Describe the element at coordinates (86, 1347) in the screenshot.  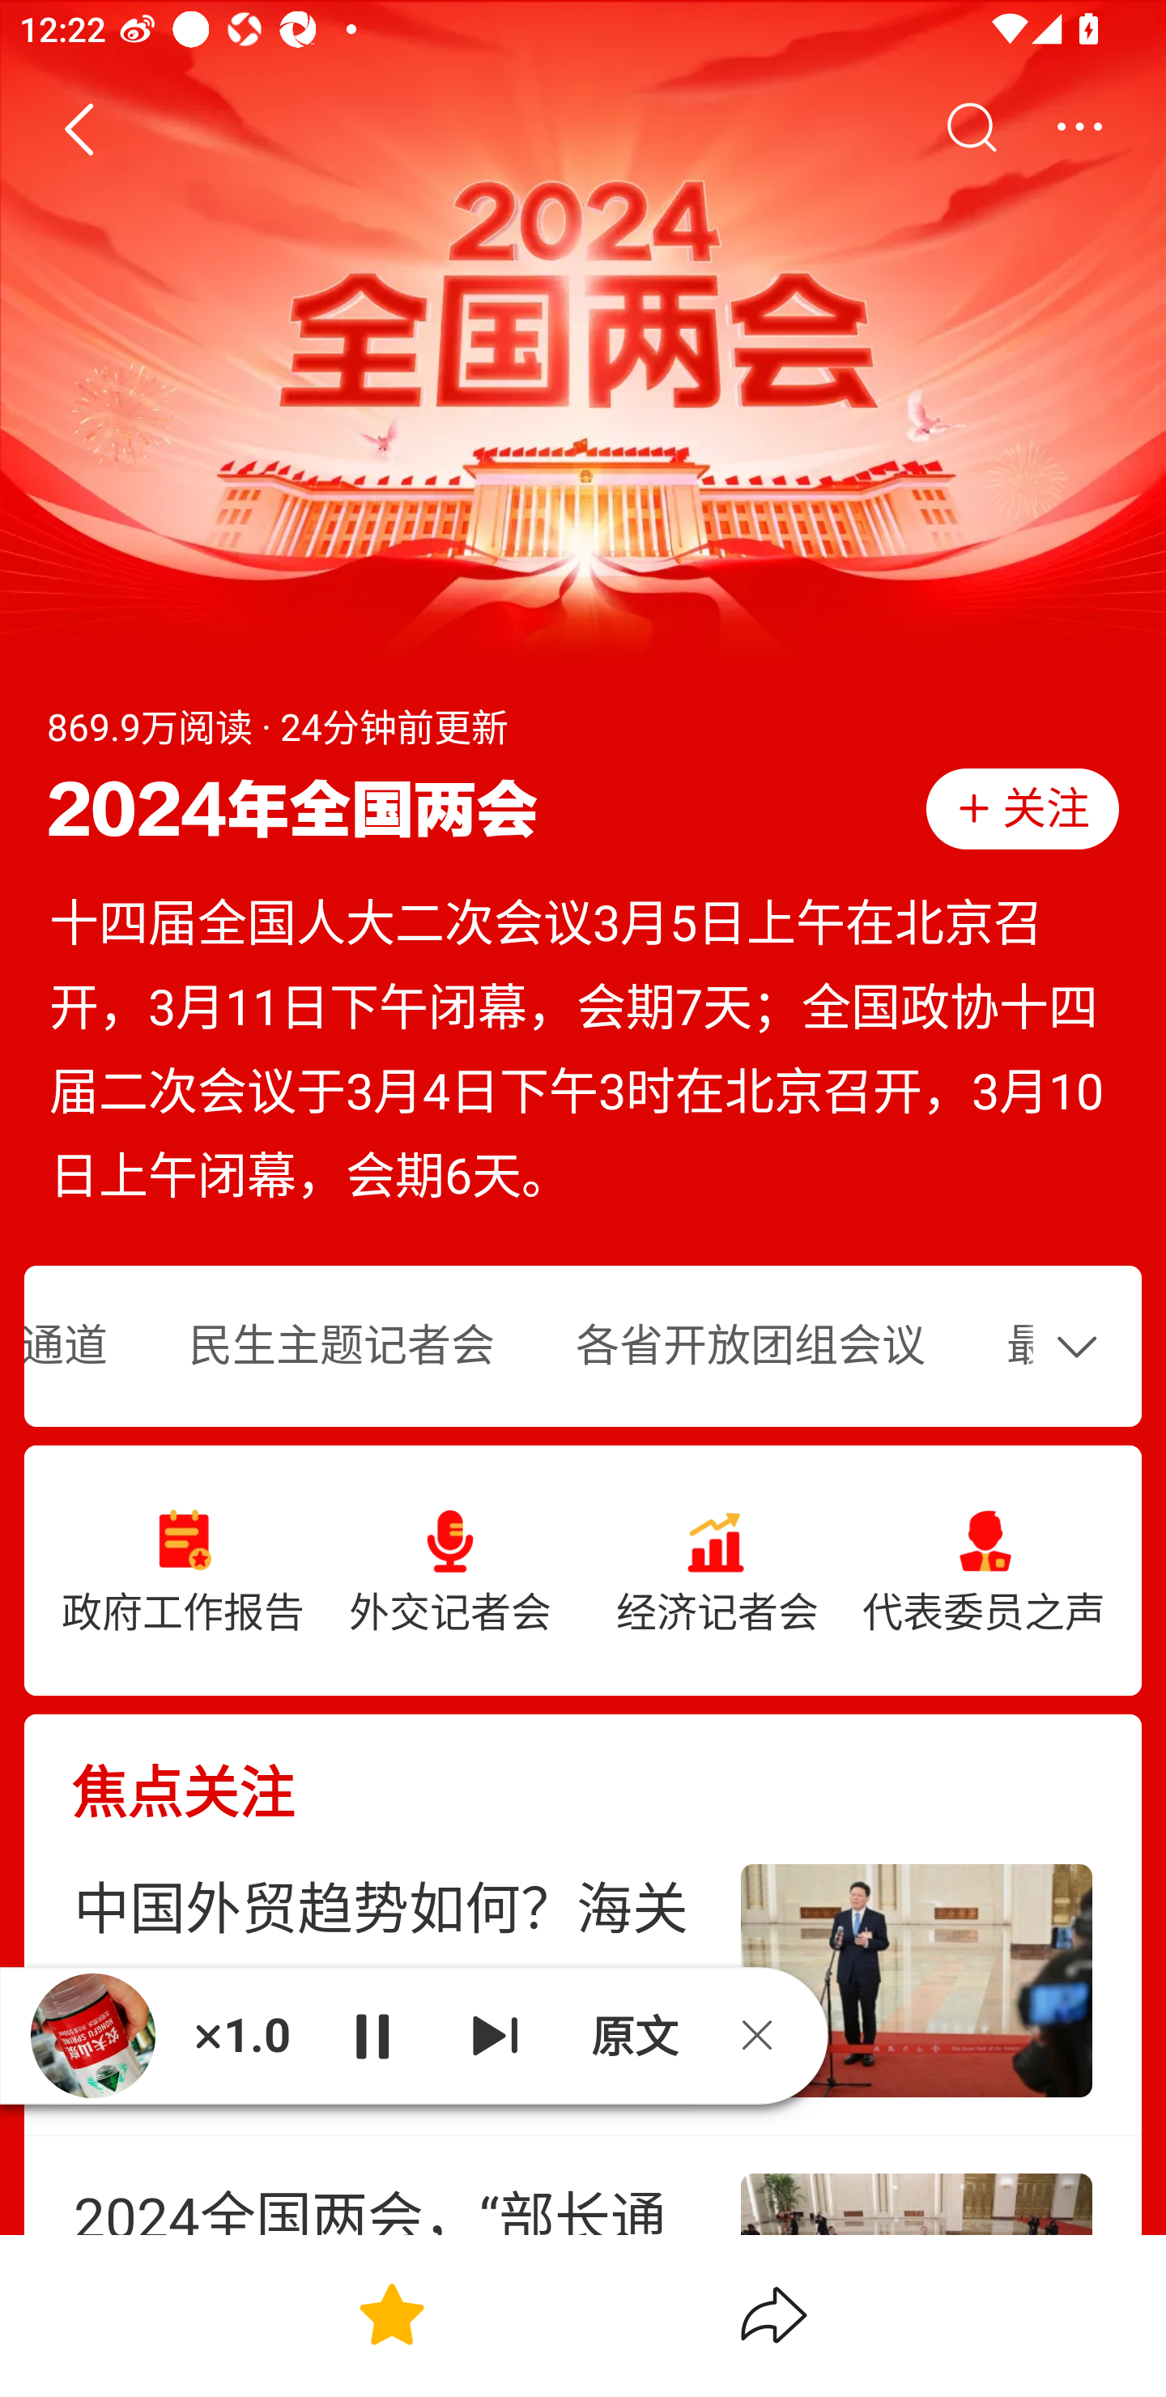
I see `代表委员通道` at that location.